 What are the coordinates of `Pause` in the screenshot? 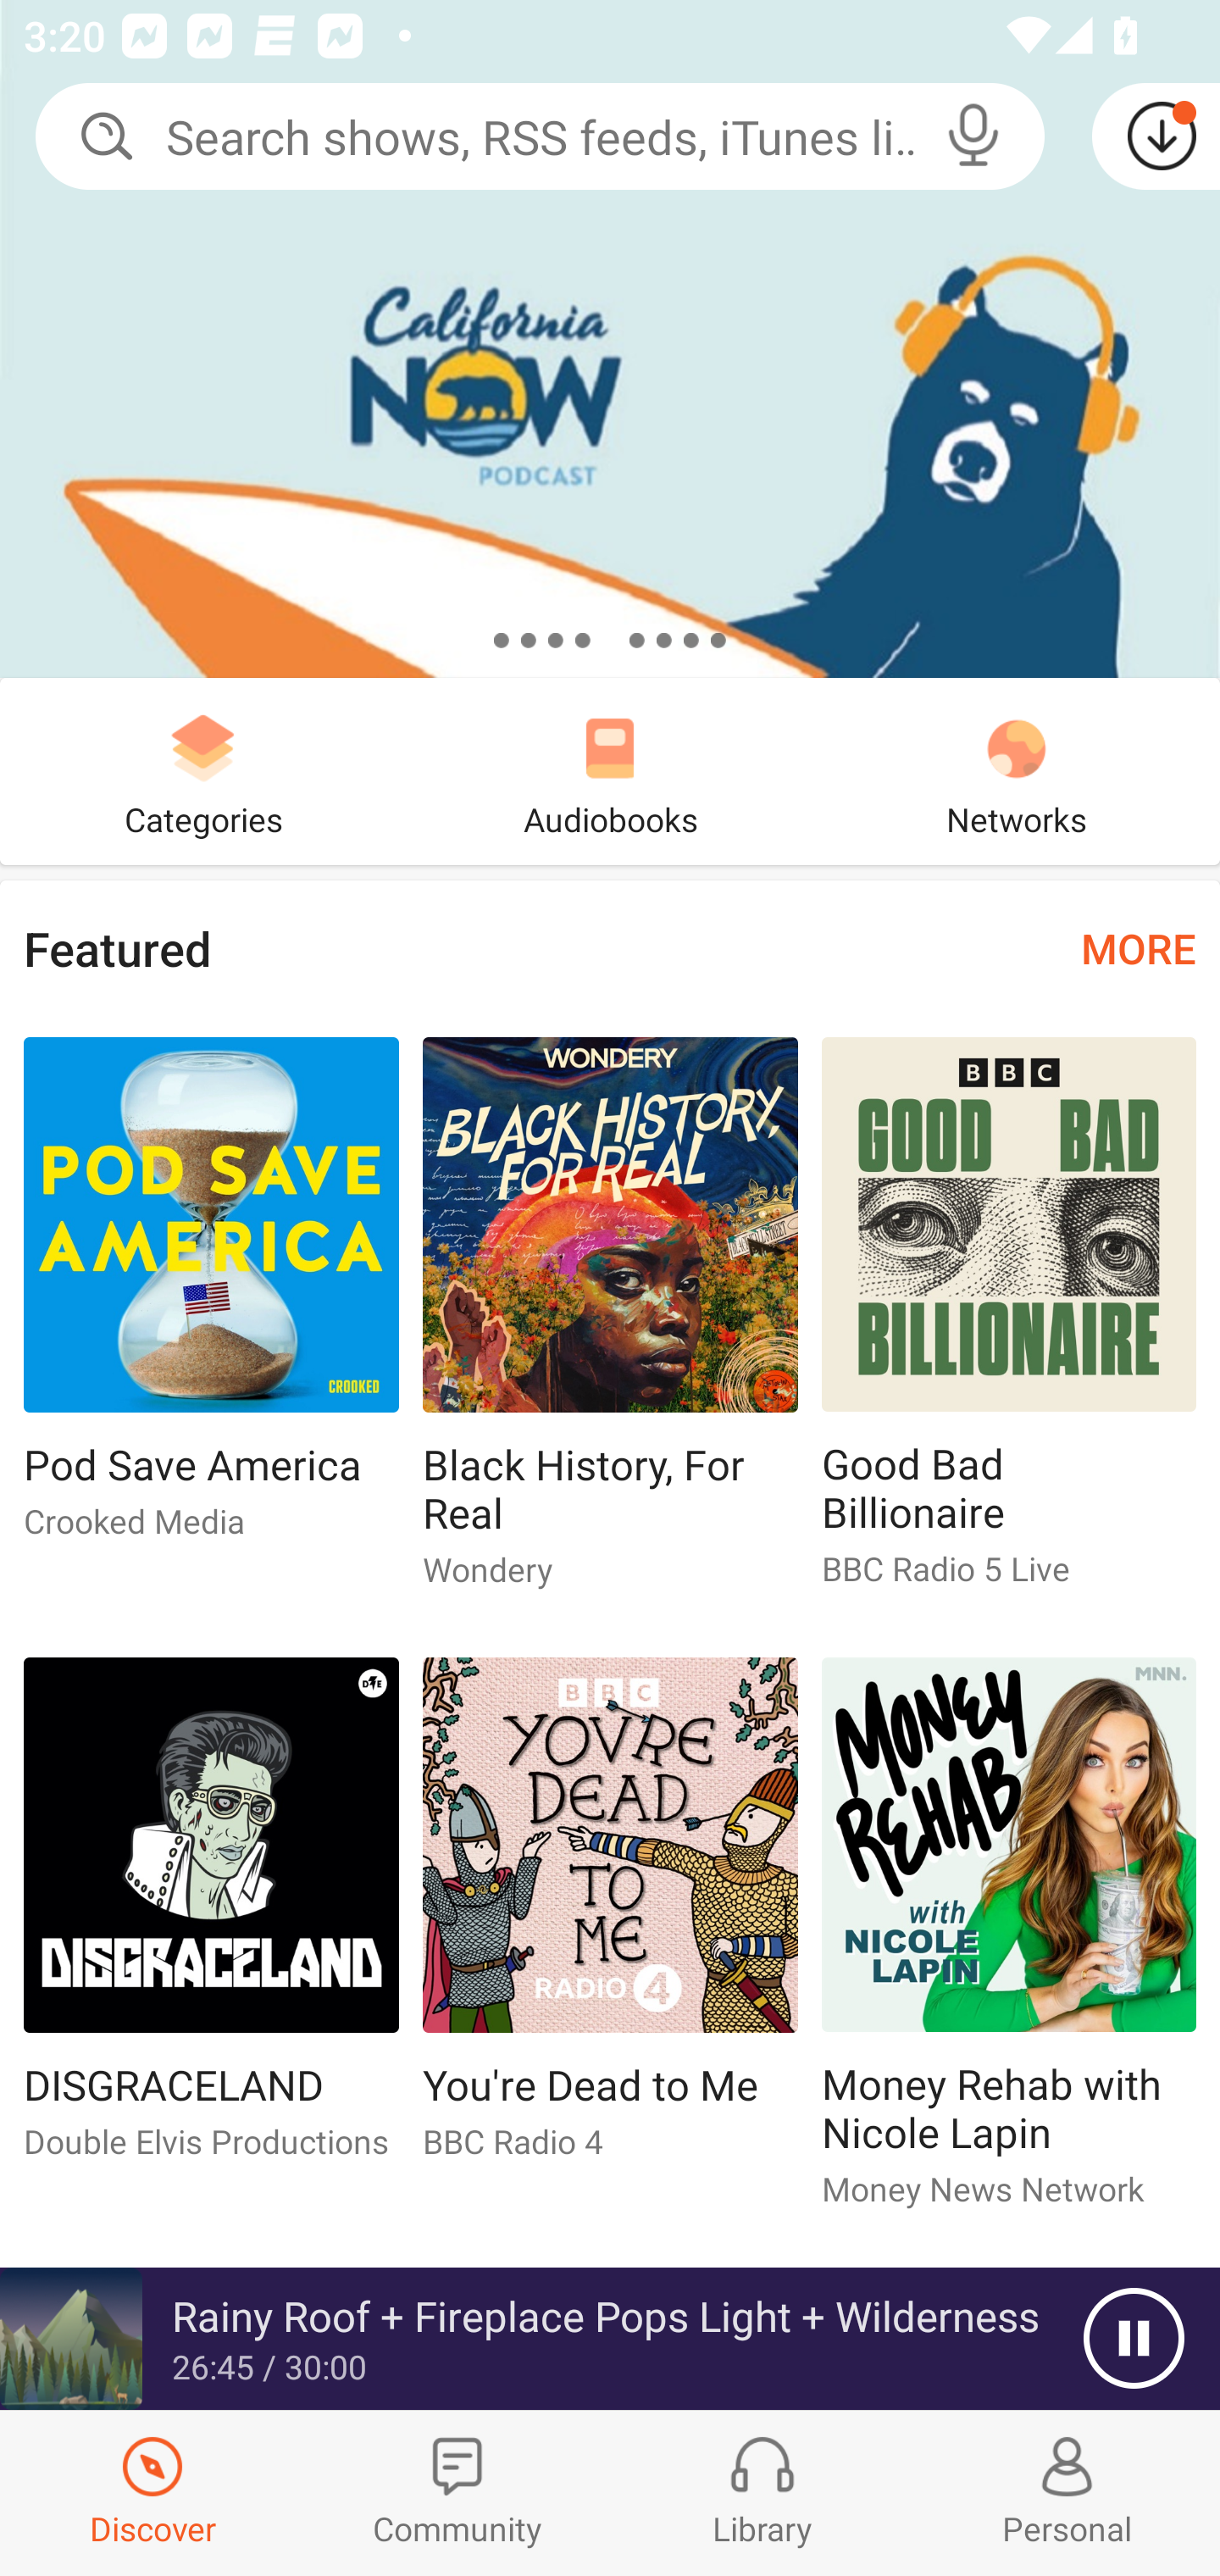 It's located at (1134, 2339).